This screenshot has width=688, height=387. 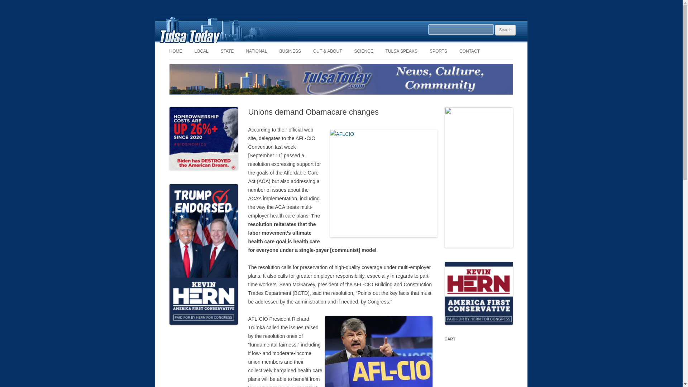 What do you see at coordinates (290, 51) in the screenshot?
I see `BUSINESS` at bounding box center [290, 51].